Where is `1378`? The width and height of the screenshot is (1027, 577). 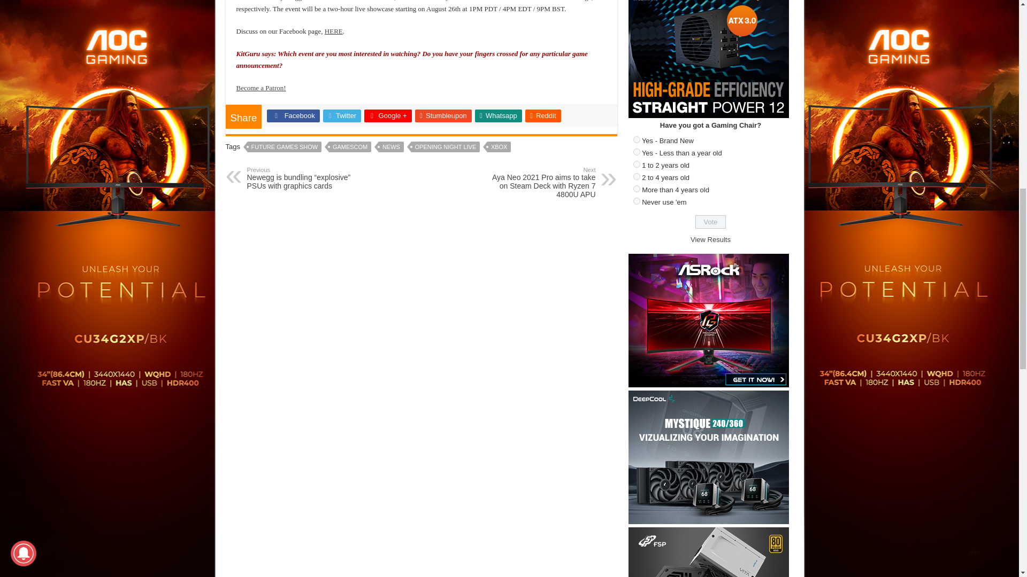
1378 is located at coordinates (637, 201).